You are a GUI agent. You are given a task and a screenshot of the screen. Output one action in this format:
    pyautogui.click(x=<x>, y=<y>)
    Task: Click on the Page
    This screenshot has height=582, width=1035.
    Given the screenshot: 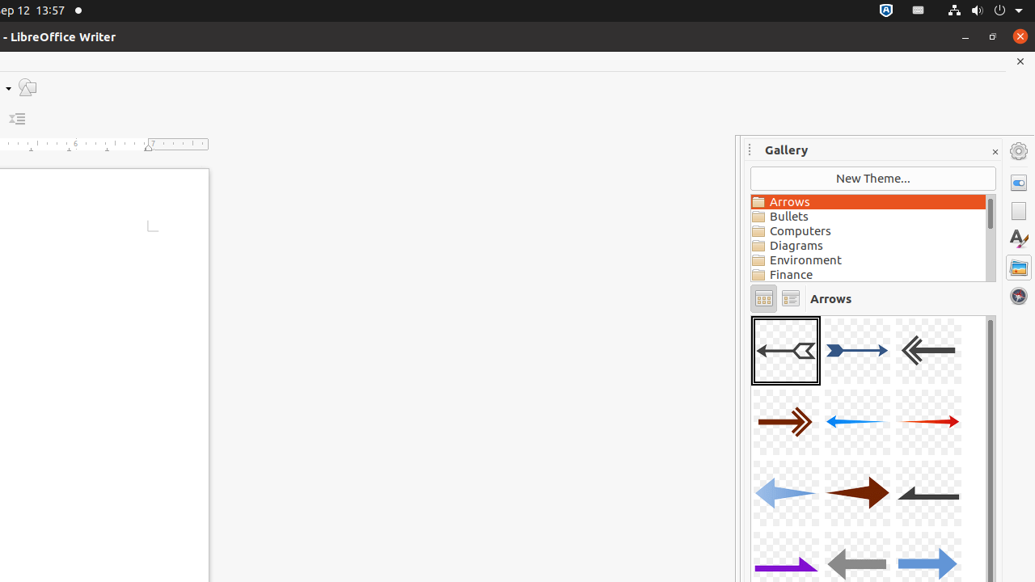 What is the action you would take?
    pyautogui.click(x=1019, y=211)
    